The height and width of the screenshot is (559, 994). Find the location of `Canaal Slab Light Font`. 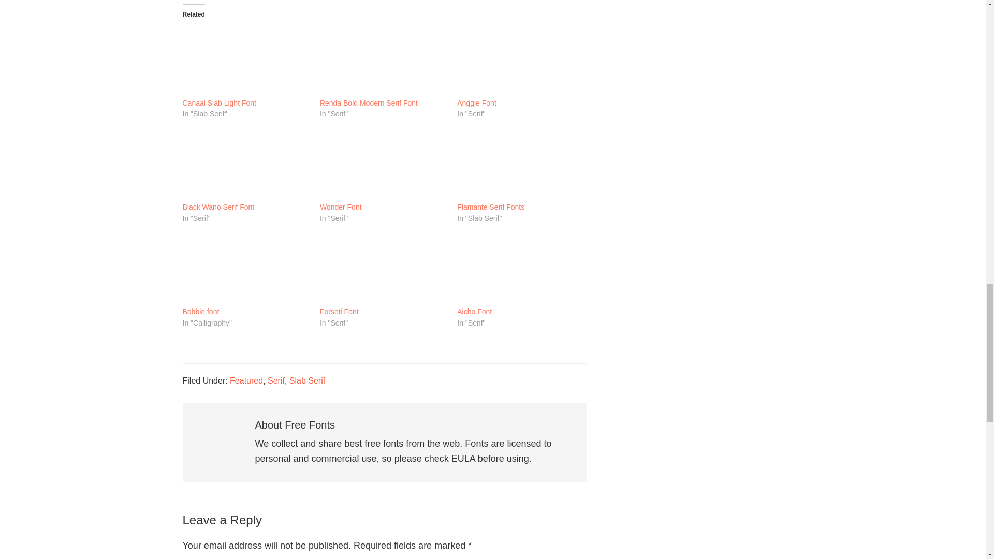

Canaal Slab Light Font is located at coordinates (245, 60).